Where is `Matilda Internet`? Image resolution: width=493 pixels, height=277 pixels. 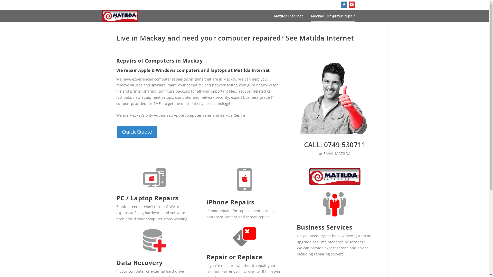
Matilda Internet is located at coordinates (288, 18).